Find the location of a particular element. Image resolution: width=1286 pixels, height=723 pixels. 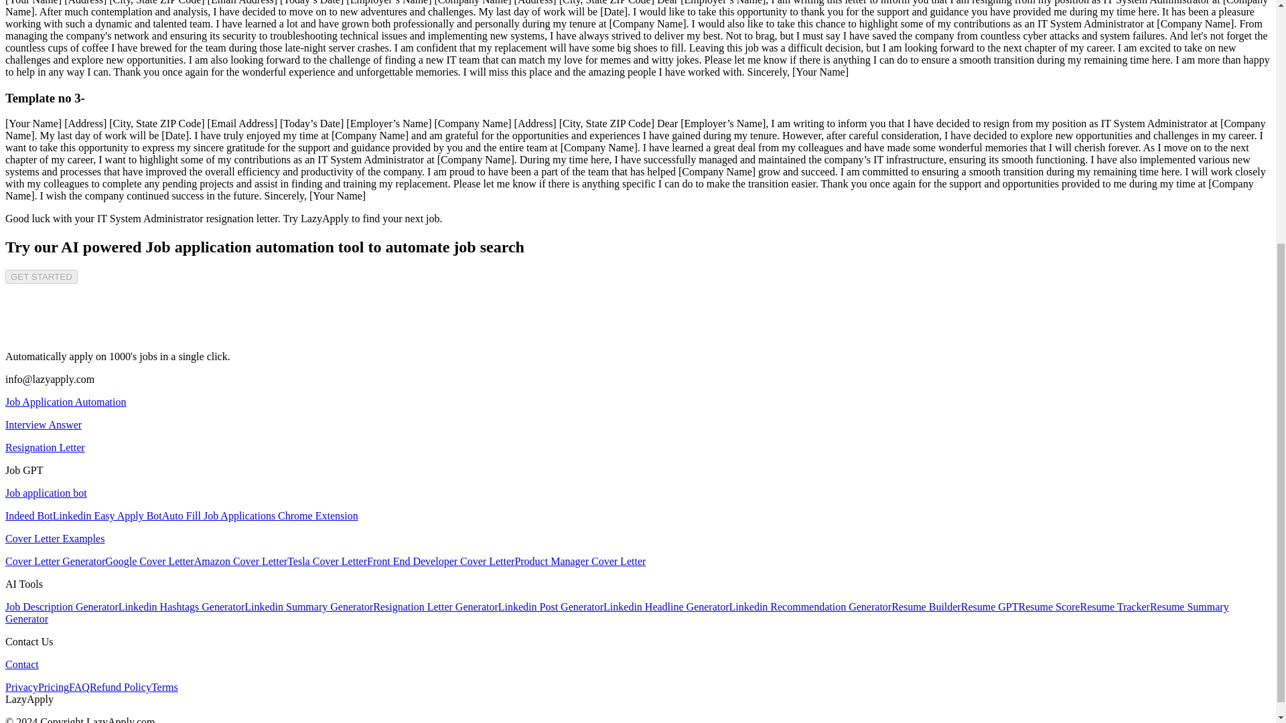

Resignation Letter Generator is located at coordinates (435, 607).